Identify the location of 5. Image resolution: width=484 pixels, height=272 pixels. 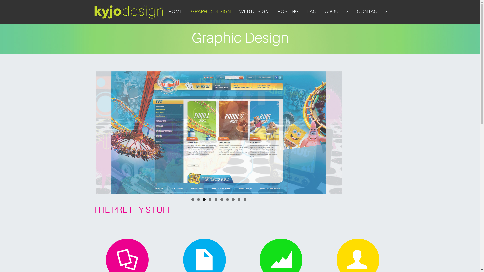
(216, 199).